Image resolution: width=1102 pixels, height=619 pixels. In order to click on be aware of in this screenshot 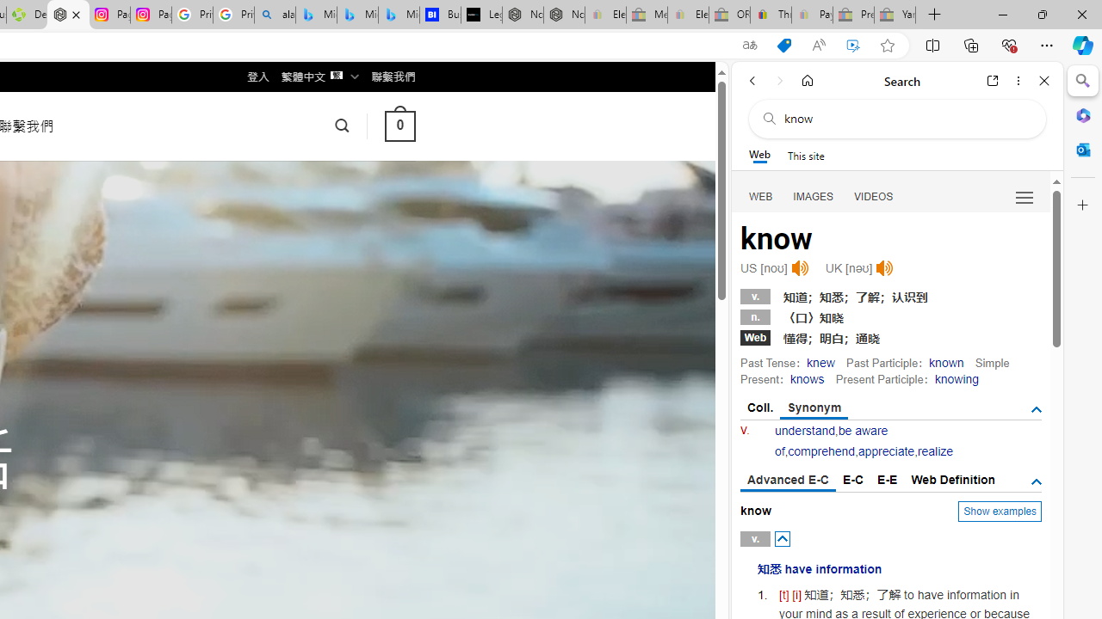, I will do `click(831, 440)`.